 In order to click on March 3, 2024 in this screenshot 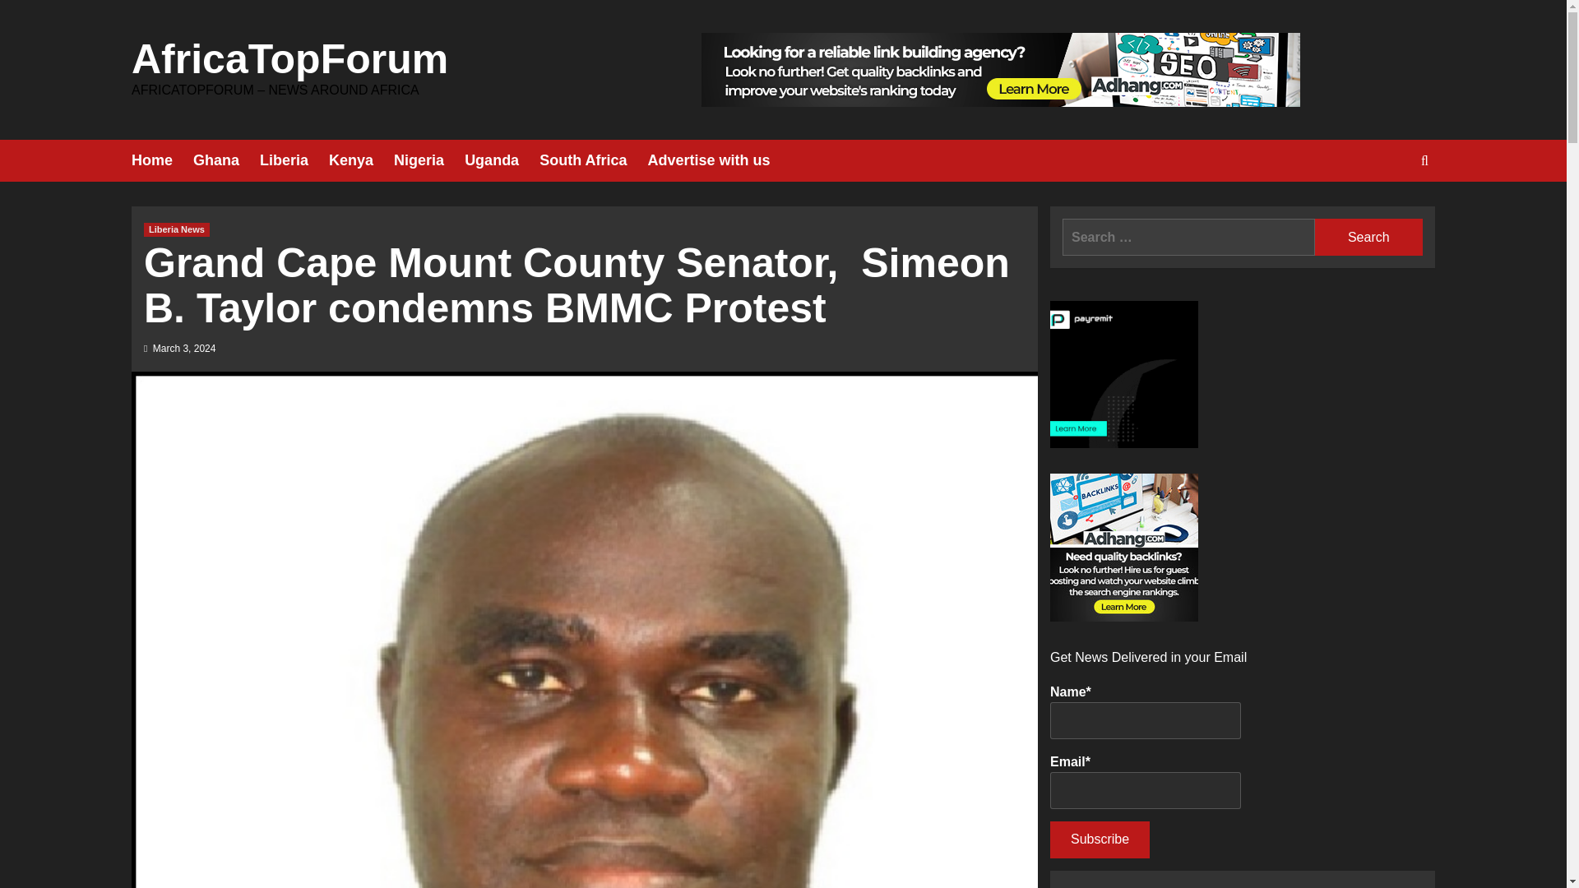, I will do `click(184, 348)`.